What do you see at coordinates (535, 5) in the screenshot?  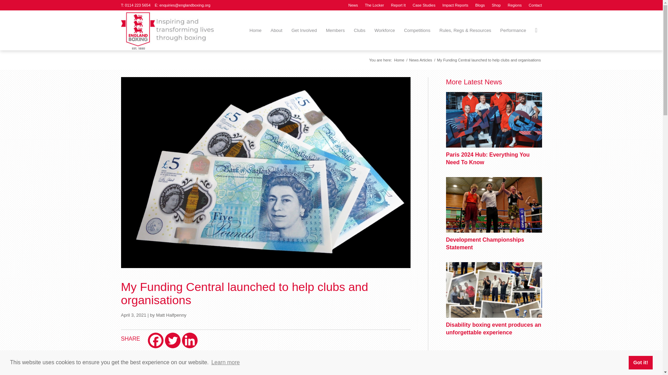 I see `Contact` at bounding box center [535, 5].